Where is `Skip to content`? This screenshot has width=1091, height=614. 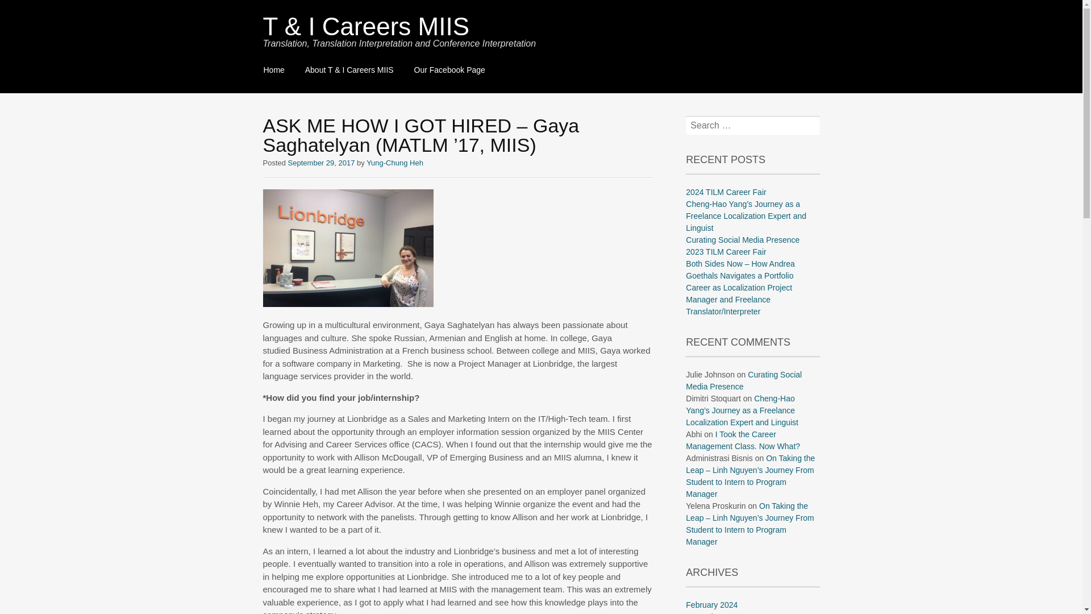
Skip to content is located at coordinates (264, 64).